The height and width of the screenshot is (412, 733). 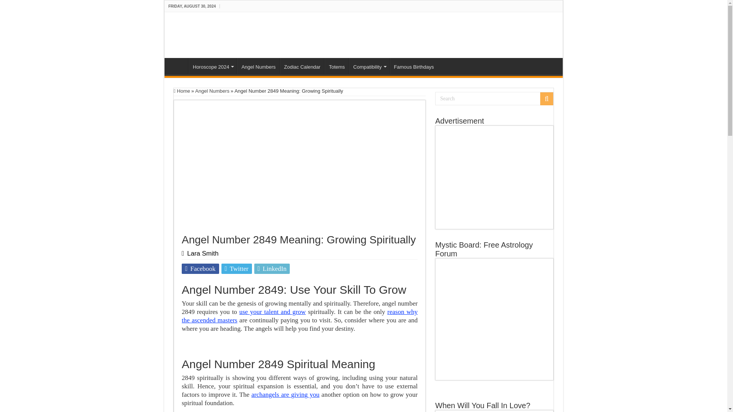 I want to click on Search, so click(x=494, y=98).